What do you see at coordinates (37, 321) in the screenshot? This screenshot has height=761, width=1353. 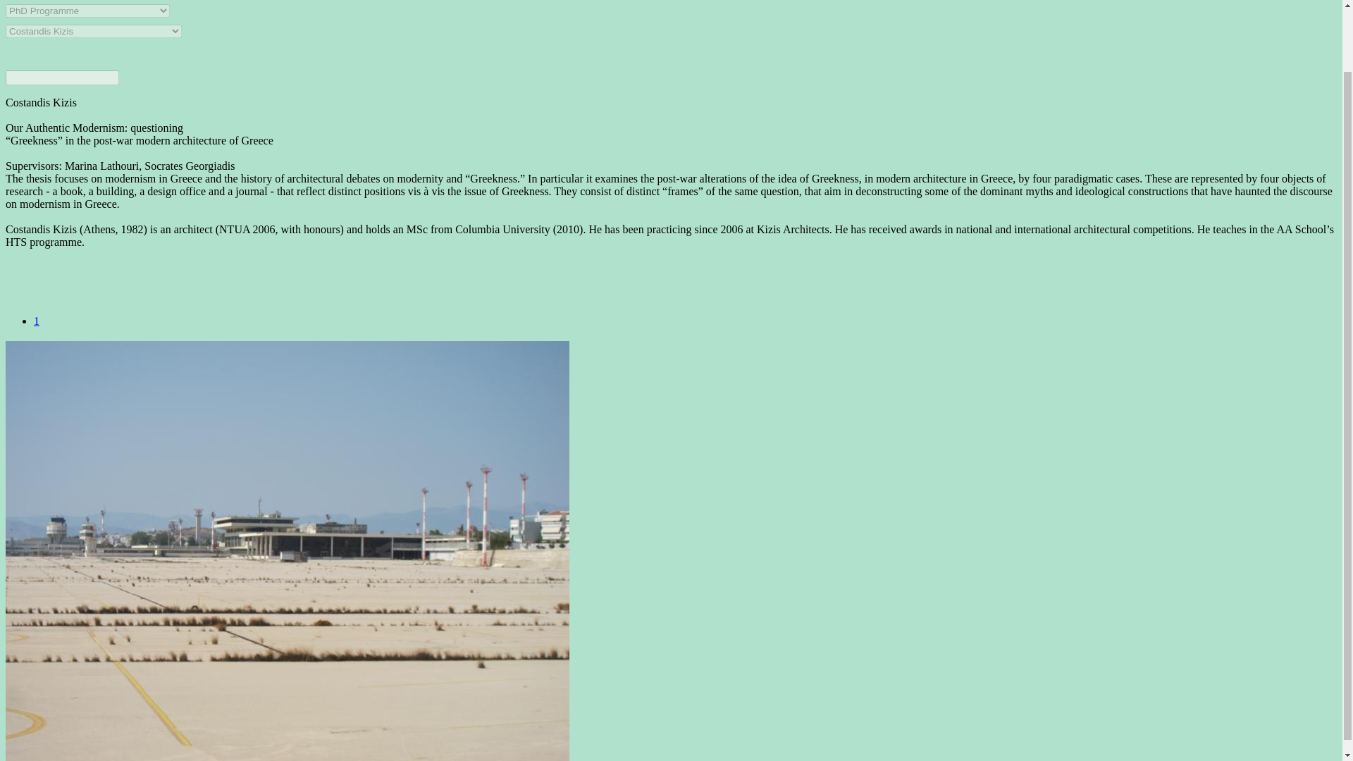 I see `Next Image` at bounding box center [37, 321].